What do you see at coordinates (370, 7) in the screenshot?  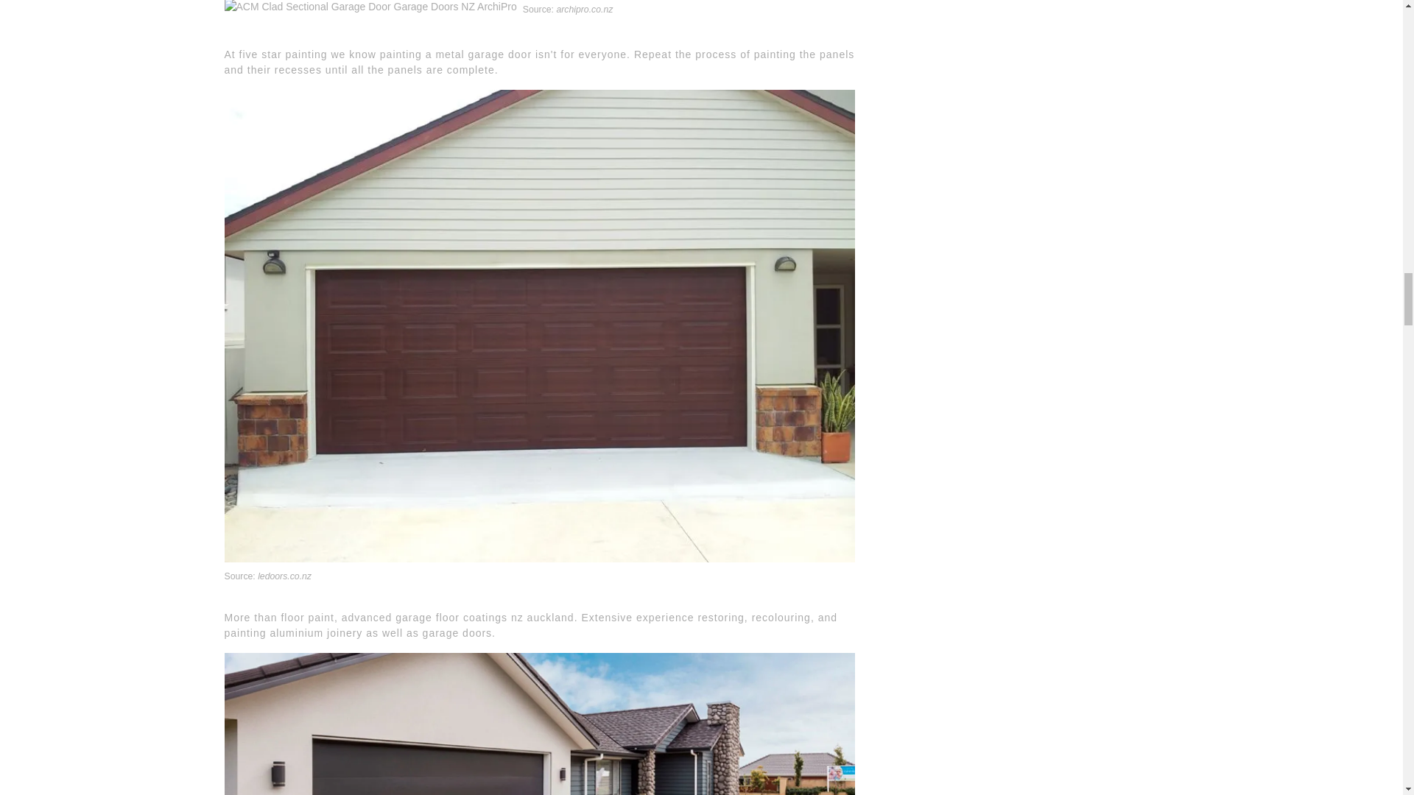 I see `Painting Garage Door Nz 11` at bounding box center [370, 7].